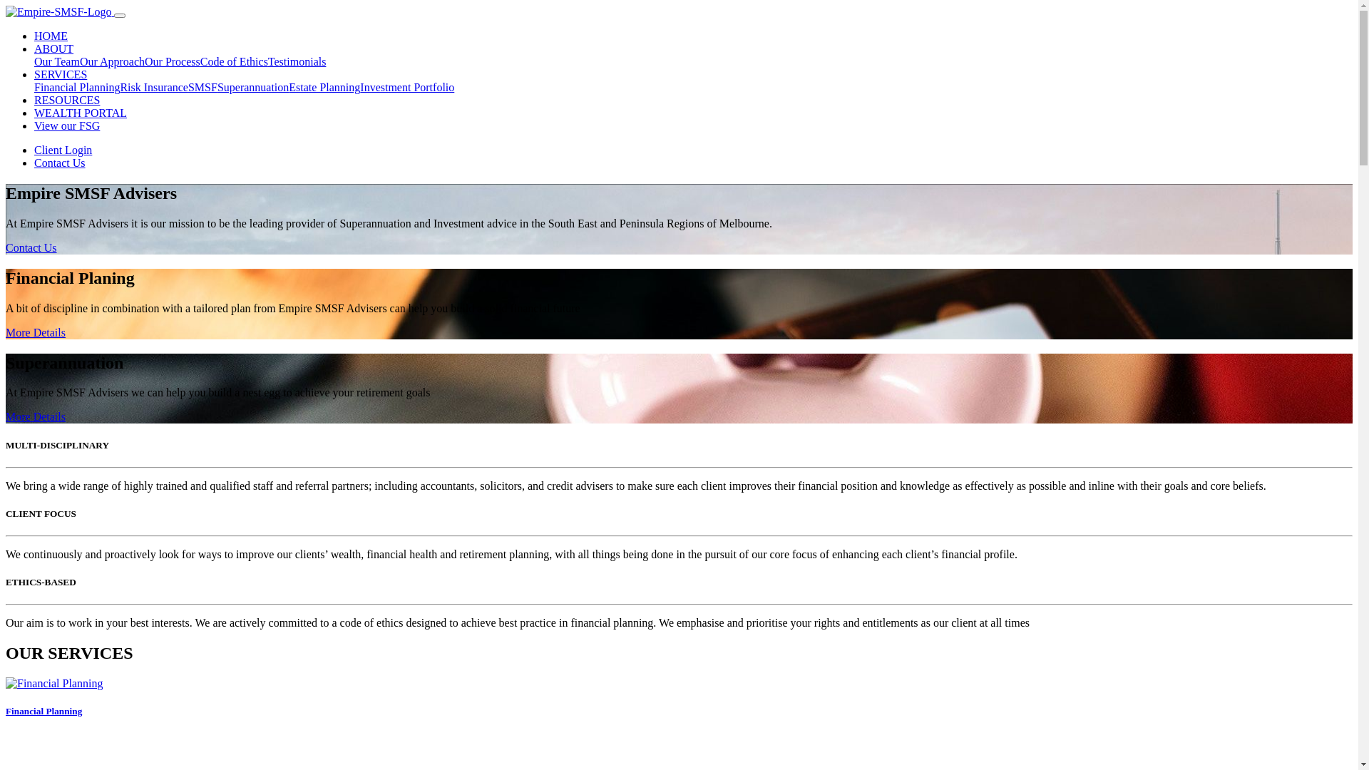  Describe the element at coordinates (253, 87) in the screenshot. I see `Superannuation` at that location.